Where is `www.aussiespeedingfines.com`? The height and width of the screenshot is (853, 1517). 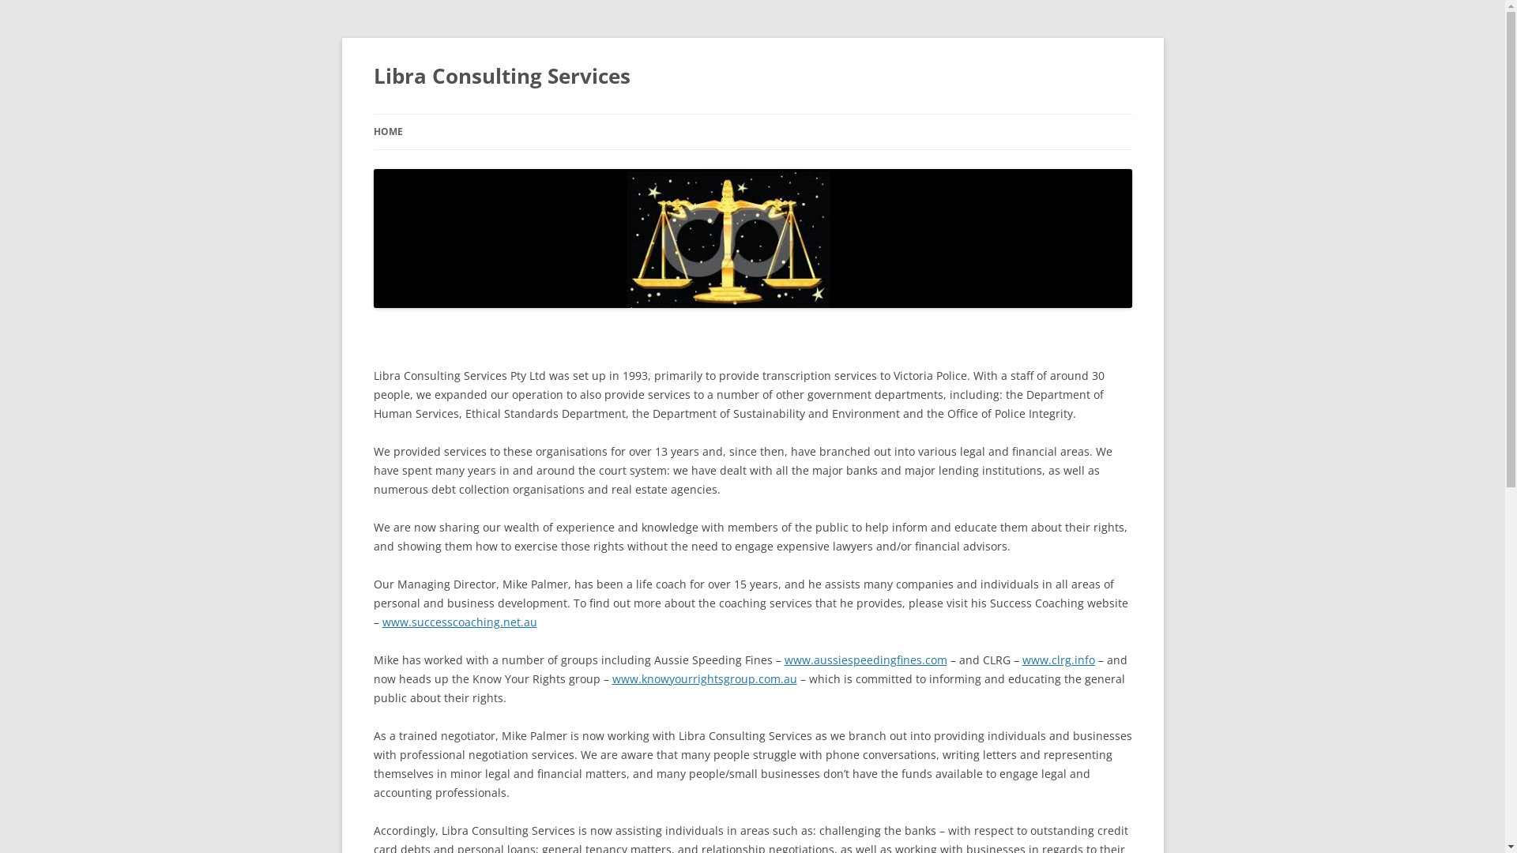 www.aussiespeedingfines.com is located at coordinates (865, 660).